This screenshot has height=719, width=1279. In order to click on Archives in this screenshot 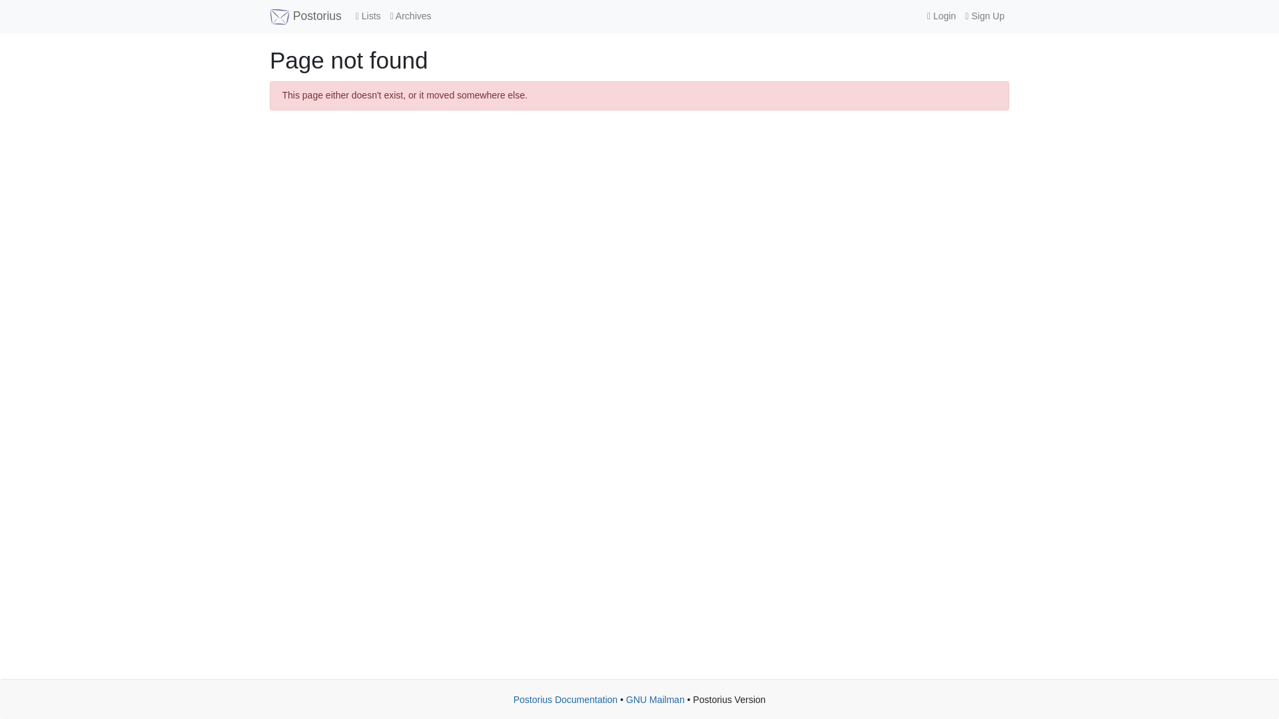, I will do `click(410, 16)`.